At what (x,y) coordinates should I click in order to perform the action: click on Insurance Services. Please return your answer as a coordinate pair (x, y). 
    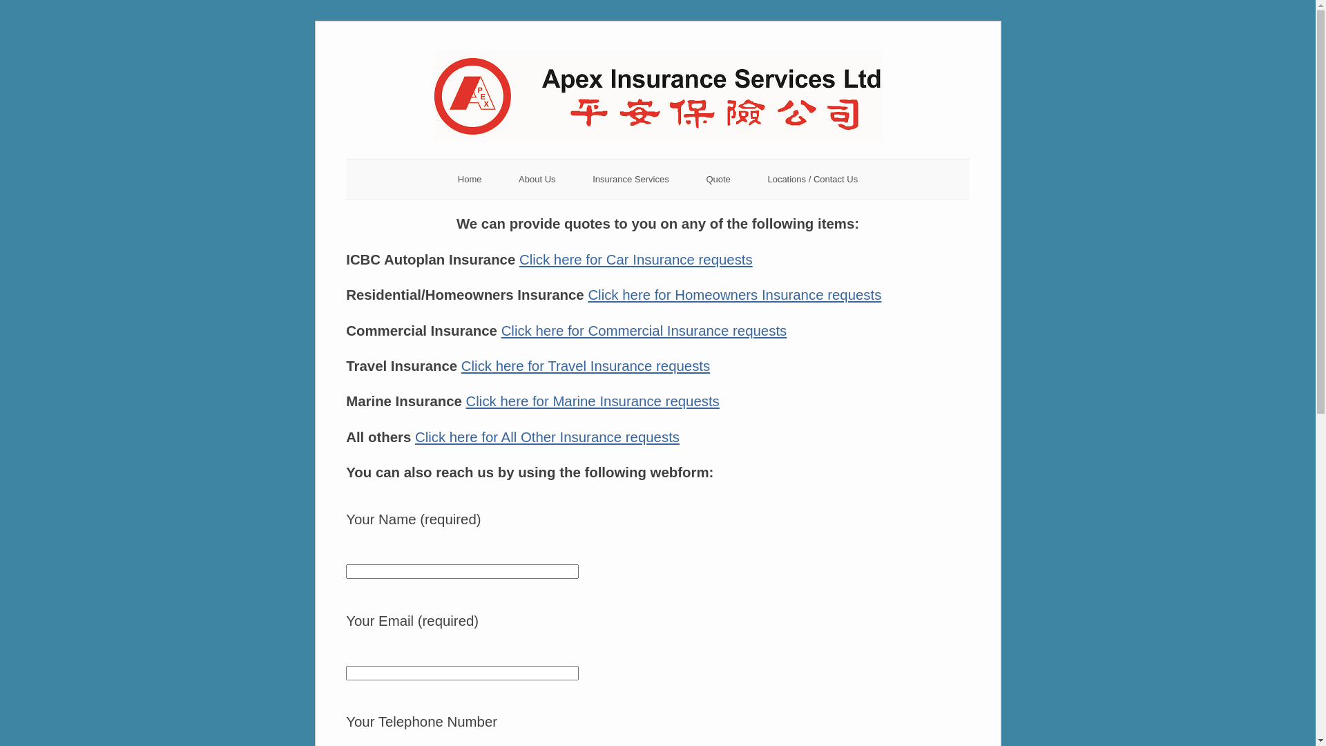
    Looking at the image, I should click on (631, 180).